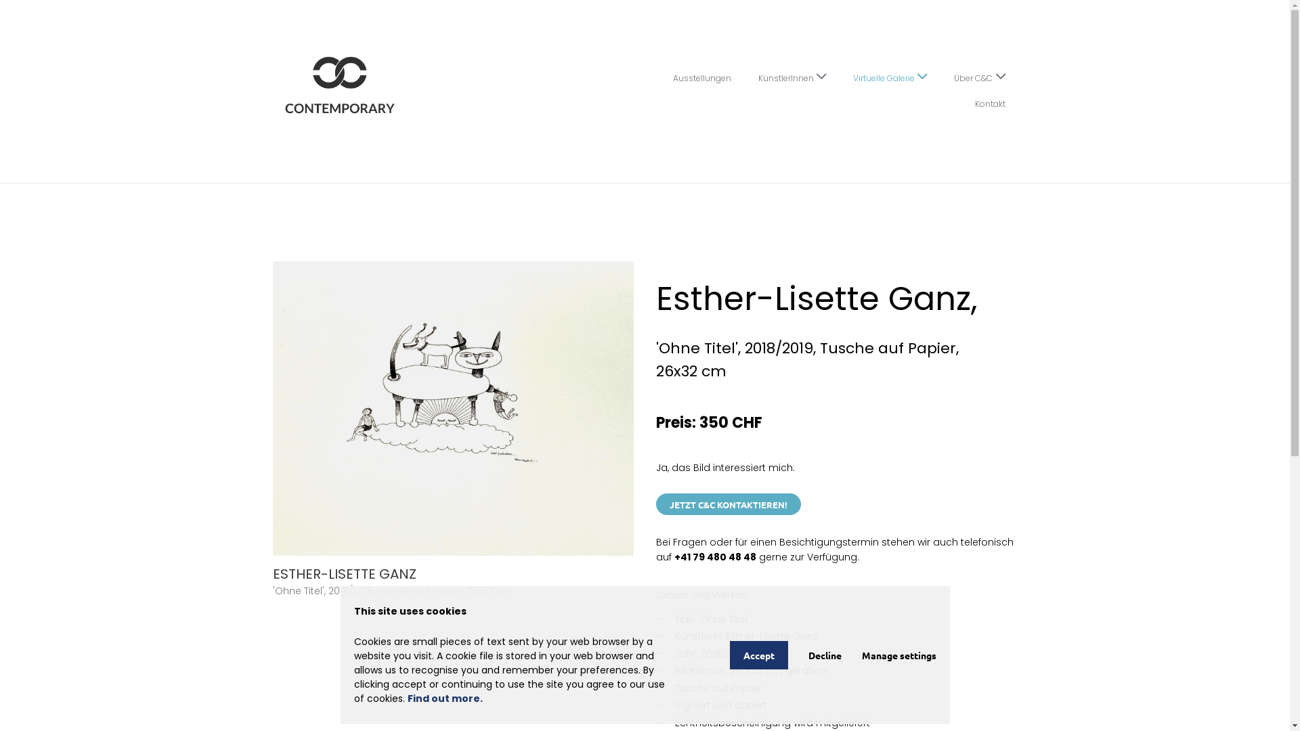 The width and height of the screenshot is (1300, 731). What do you see at coordinates (898, 655) in the screenshot?
I see `Manage settings` at bounding box center [898, 655].